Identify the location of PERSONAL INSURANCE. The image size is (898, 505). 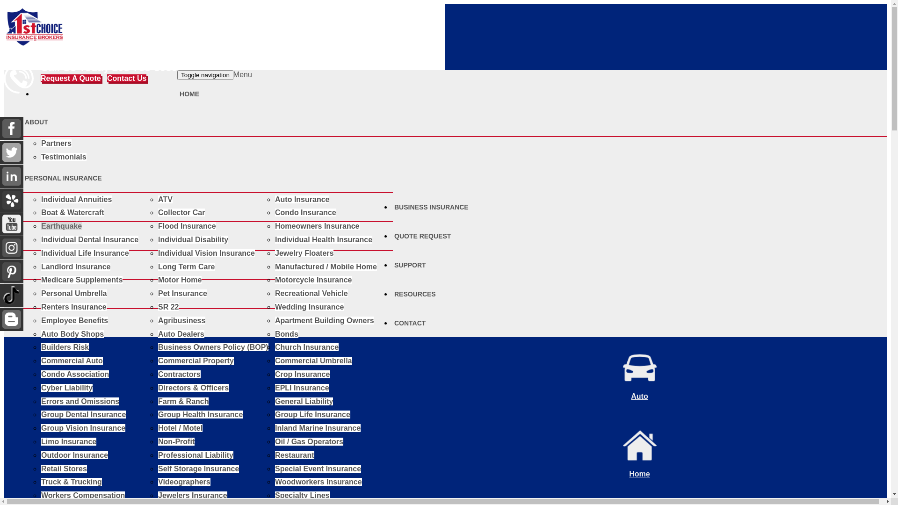
(65, 178).